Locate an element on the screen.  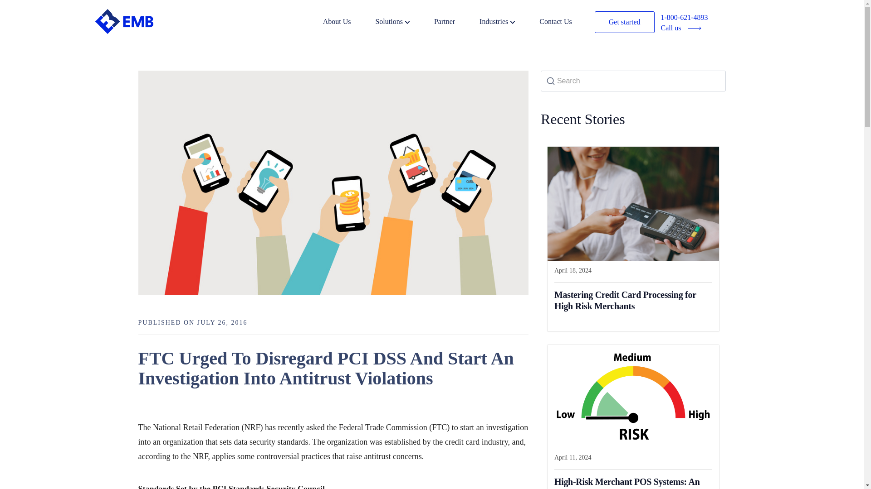
Partner is located at coordinates (455, 23).